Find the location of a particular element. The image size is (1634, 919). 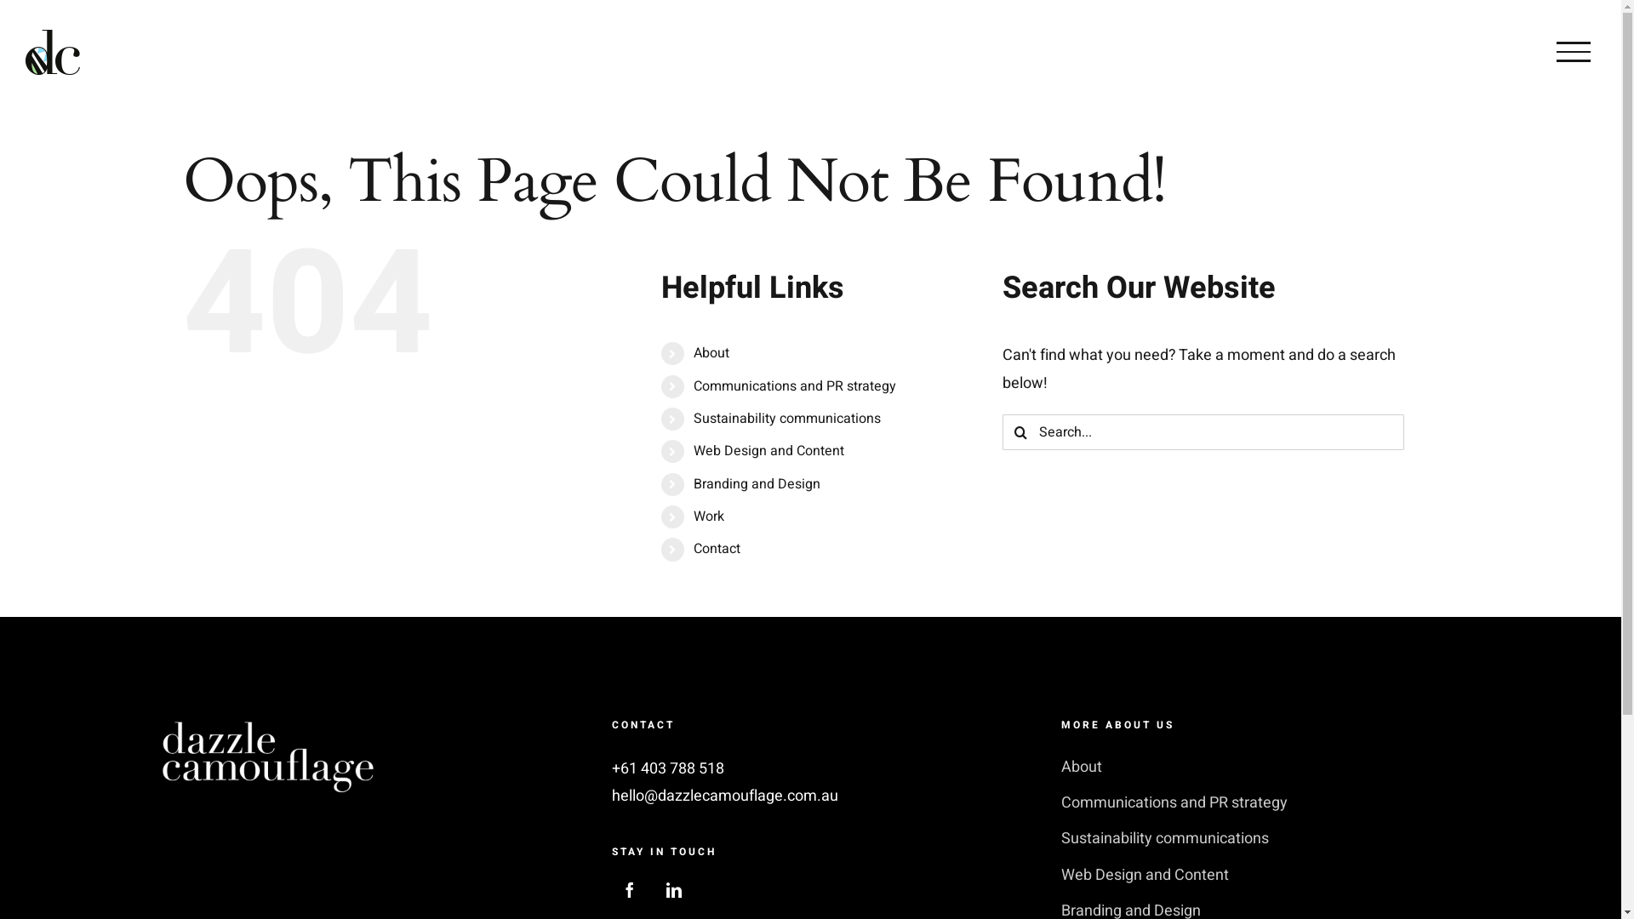

Sustainability communications is located at coordinates (1260, 839).